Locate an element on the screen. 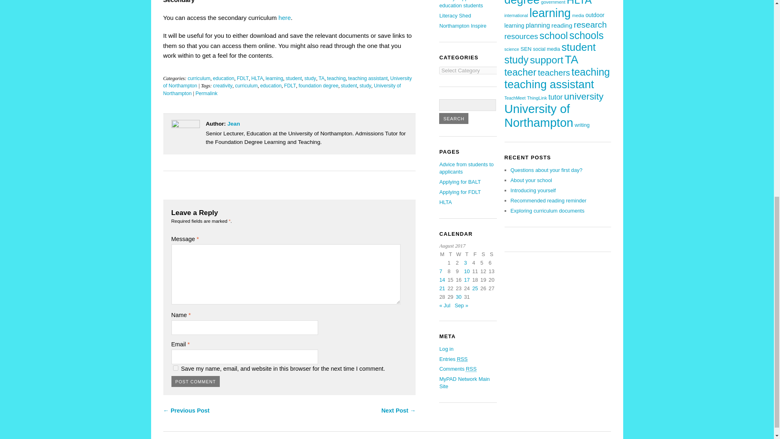 The height and width of the screenshot is (439, 780). Really Simple Syndication is located at coordinates (471, 368).